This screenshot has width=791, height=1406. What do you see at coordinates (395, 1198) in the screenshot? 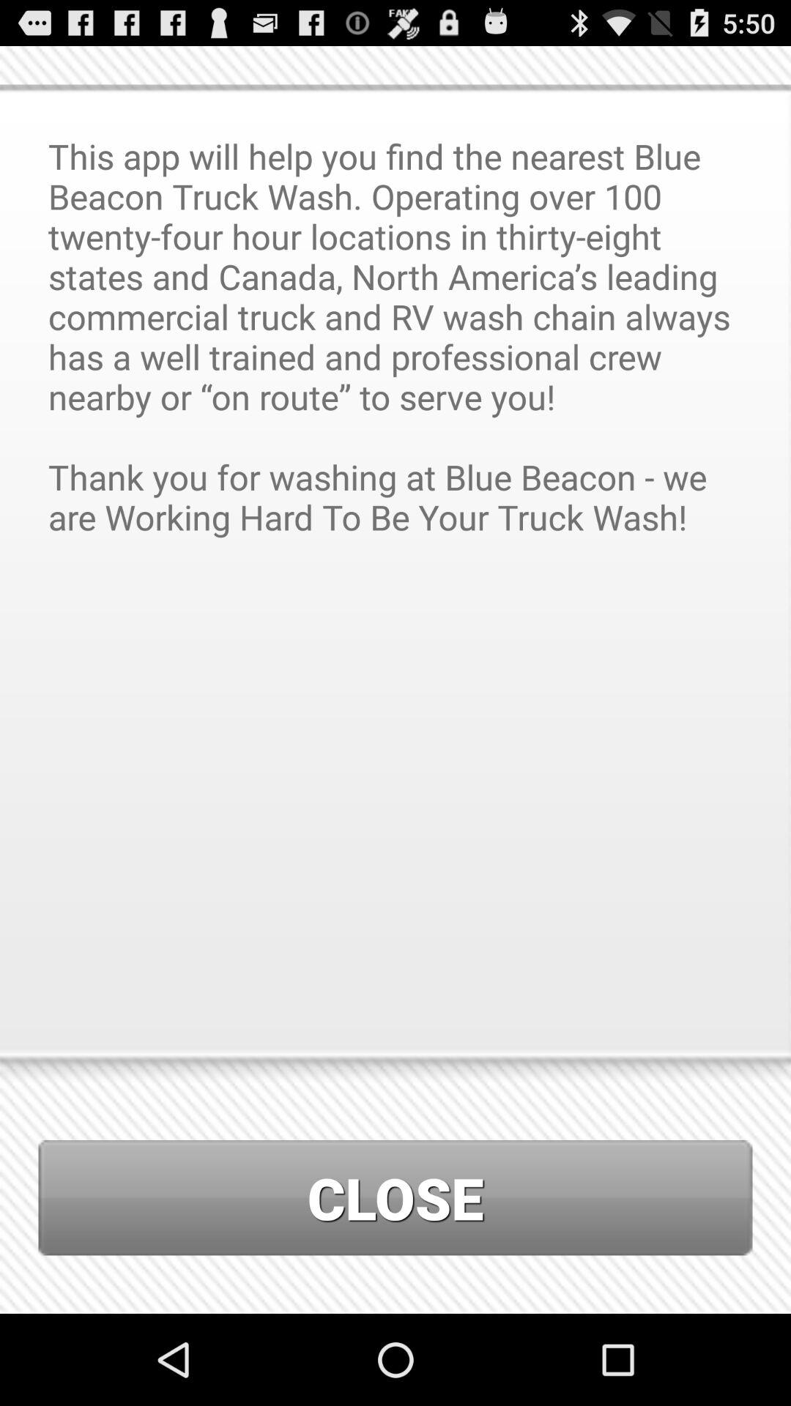
I see `scroll until the close icon` at bounding box center [395, 1198].